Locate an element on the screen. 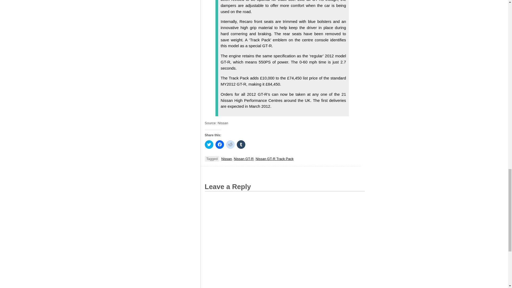  Nissan is located at coordinates (226, 158).